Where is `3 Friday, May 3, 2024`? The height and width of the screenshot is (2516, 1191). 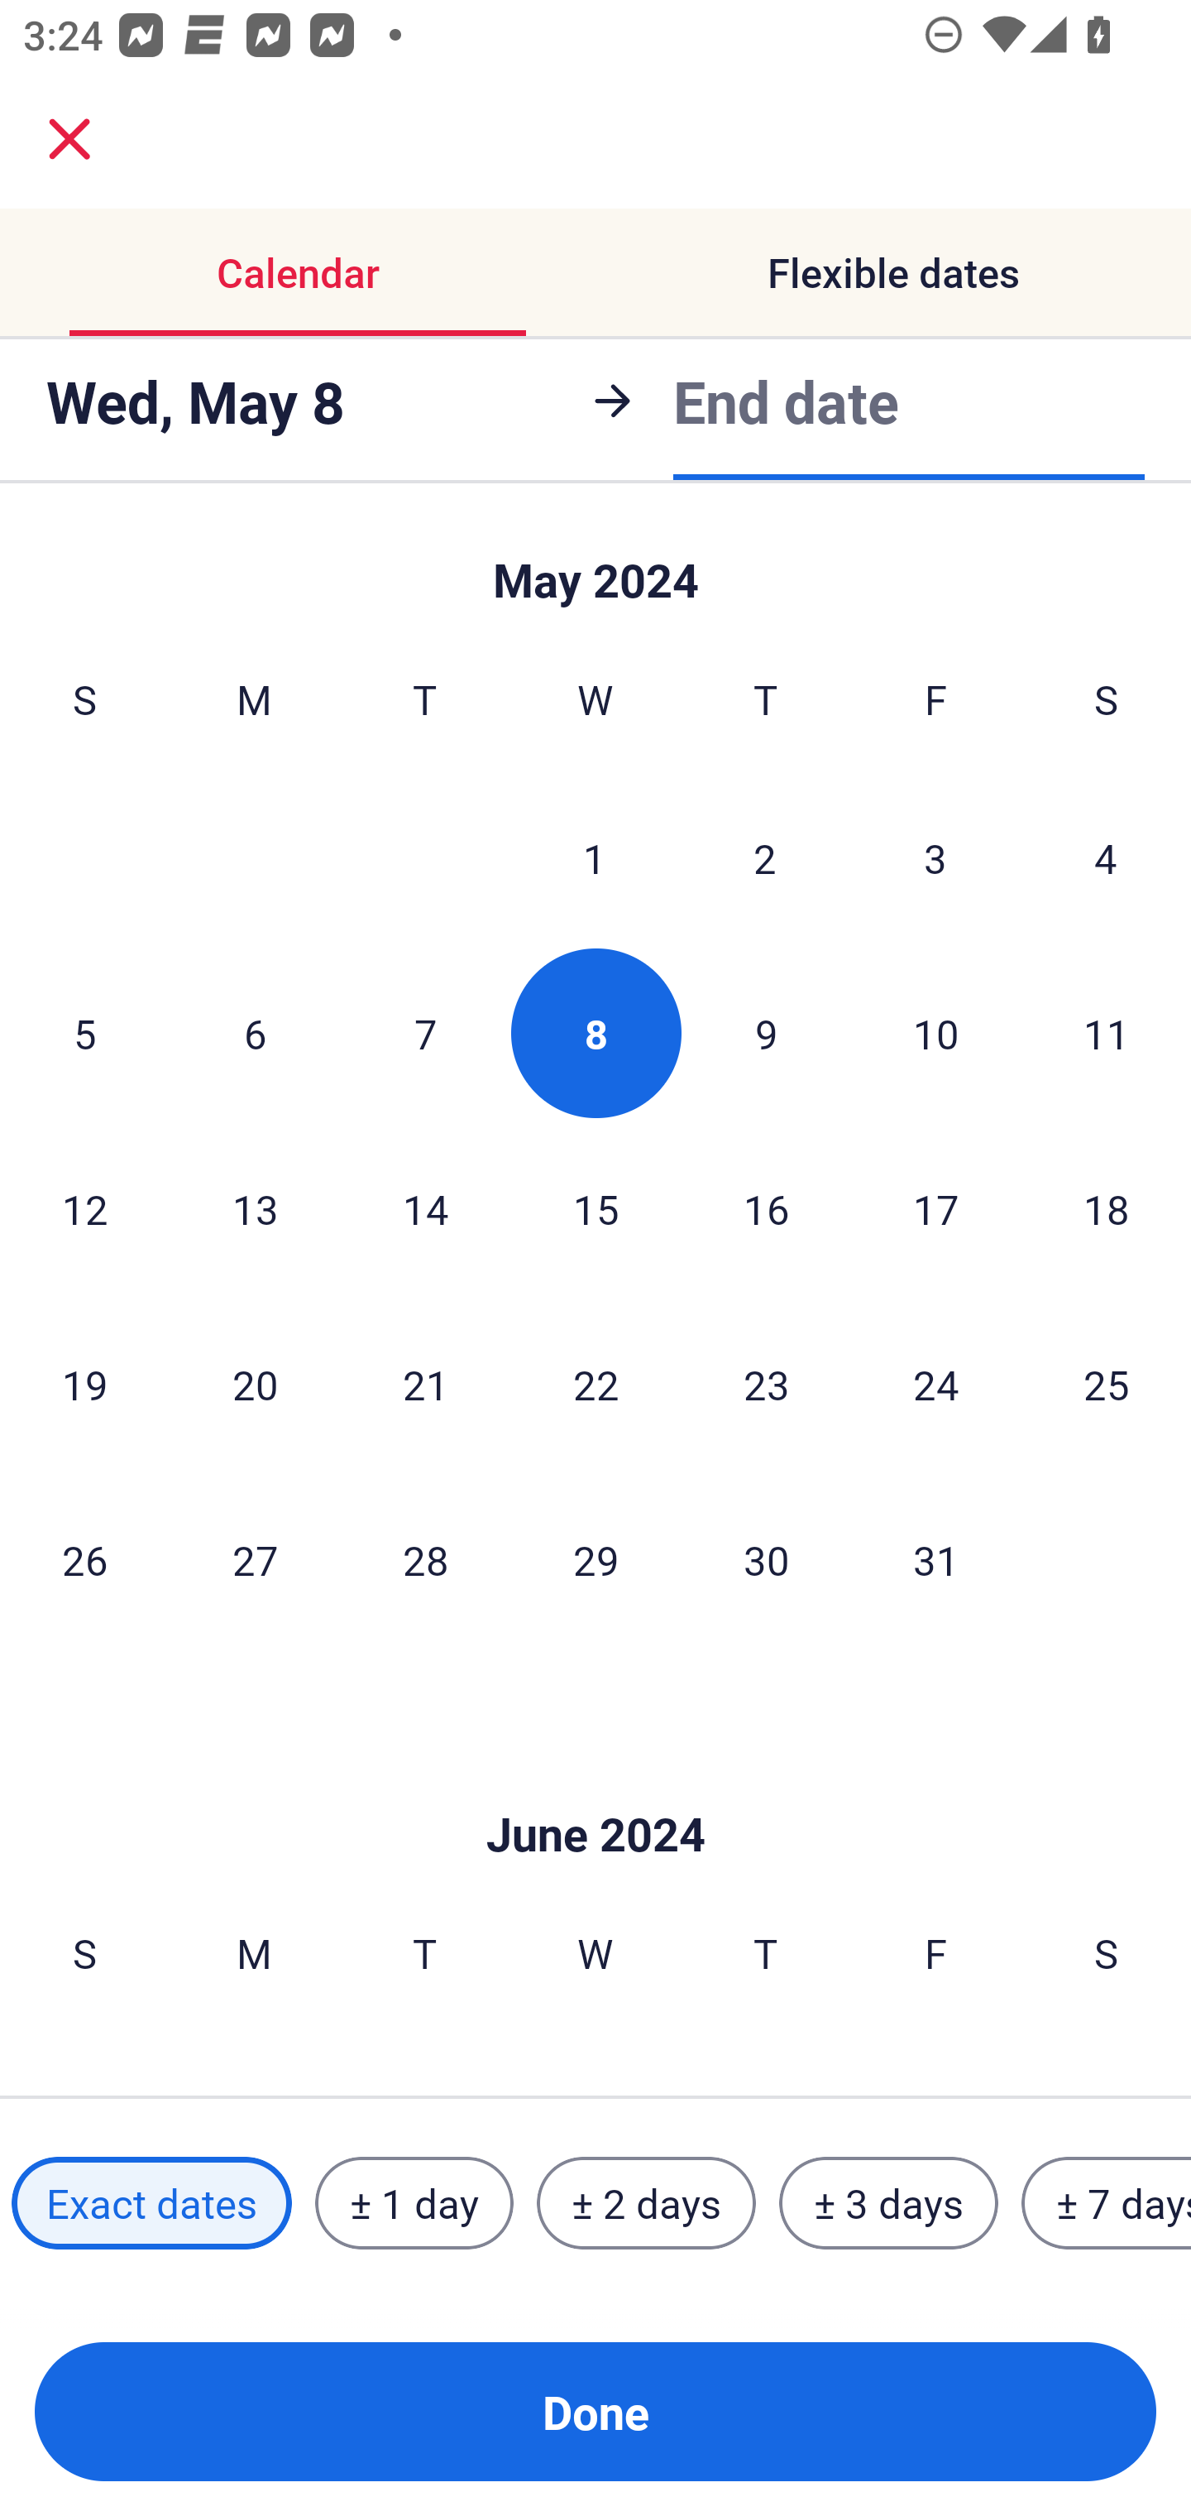 3 Friday, May 3, 2024 is located at coordinates (935, 857).